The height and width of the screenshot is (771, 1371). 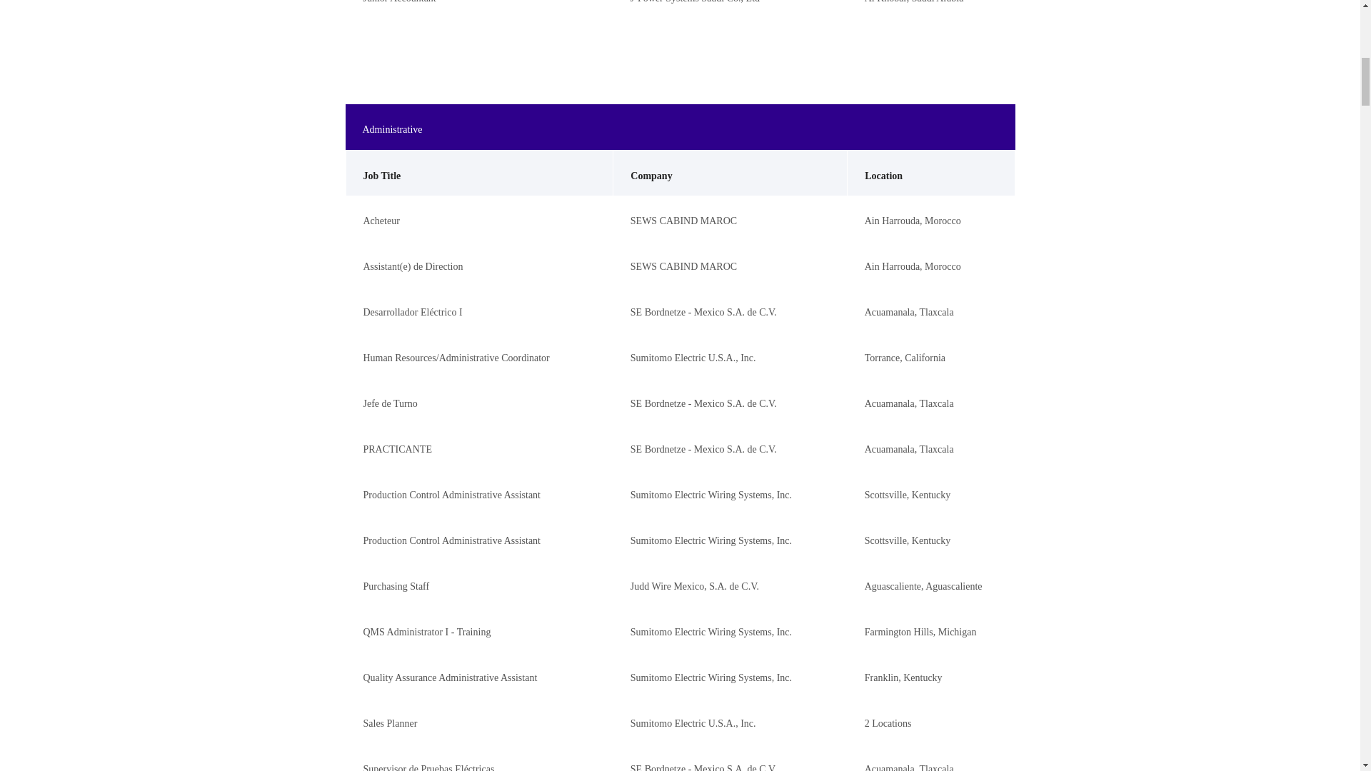 What do you see at coordinates (427, 633) in the screenshot?
I see `QMS Administrator I - Training` at bounding box center [427, 633].